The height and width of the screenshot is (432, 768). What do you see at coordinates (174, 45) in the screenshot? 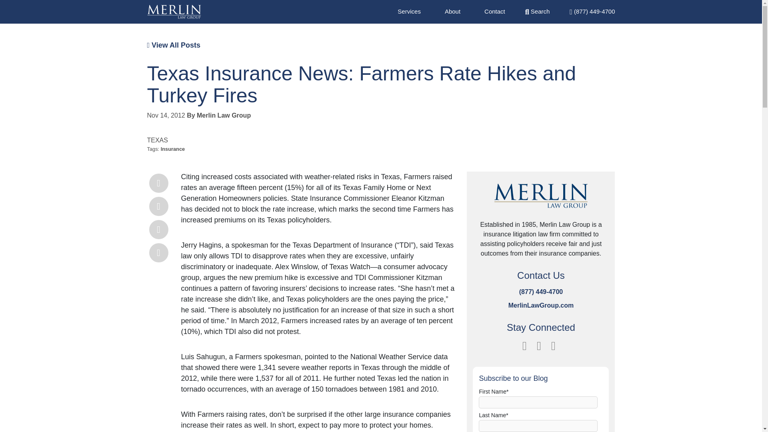
I see `View All Posts` at bounding box center [174, 45].